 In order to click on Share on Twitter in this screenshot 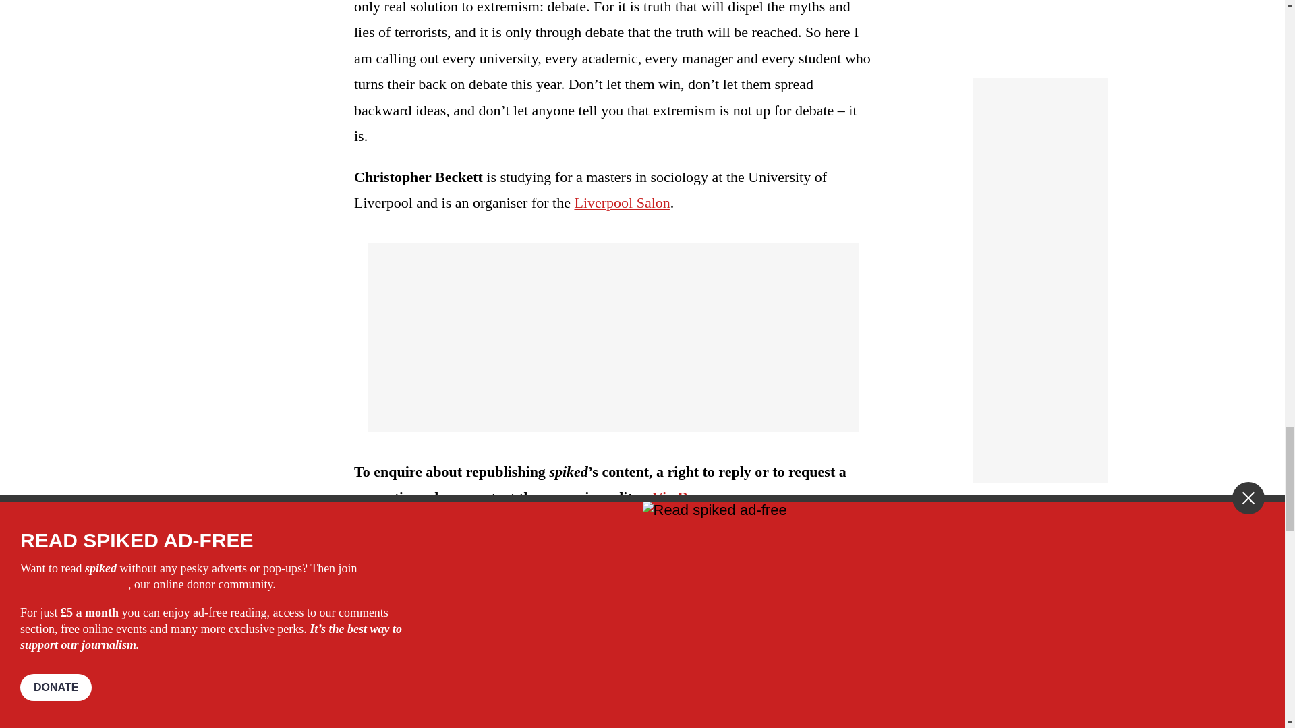, I will do `click(420, 547)`.